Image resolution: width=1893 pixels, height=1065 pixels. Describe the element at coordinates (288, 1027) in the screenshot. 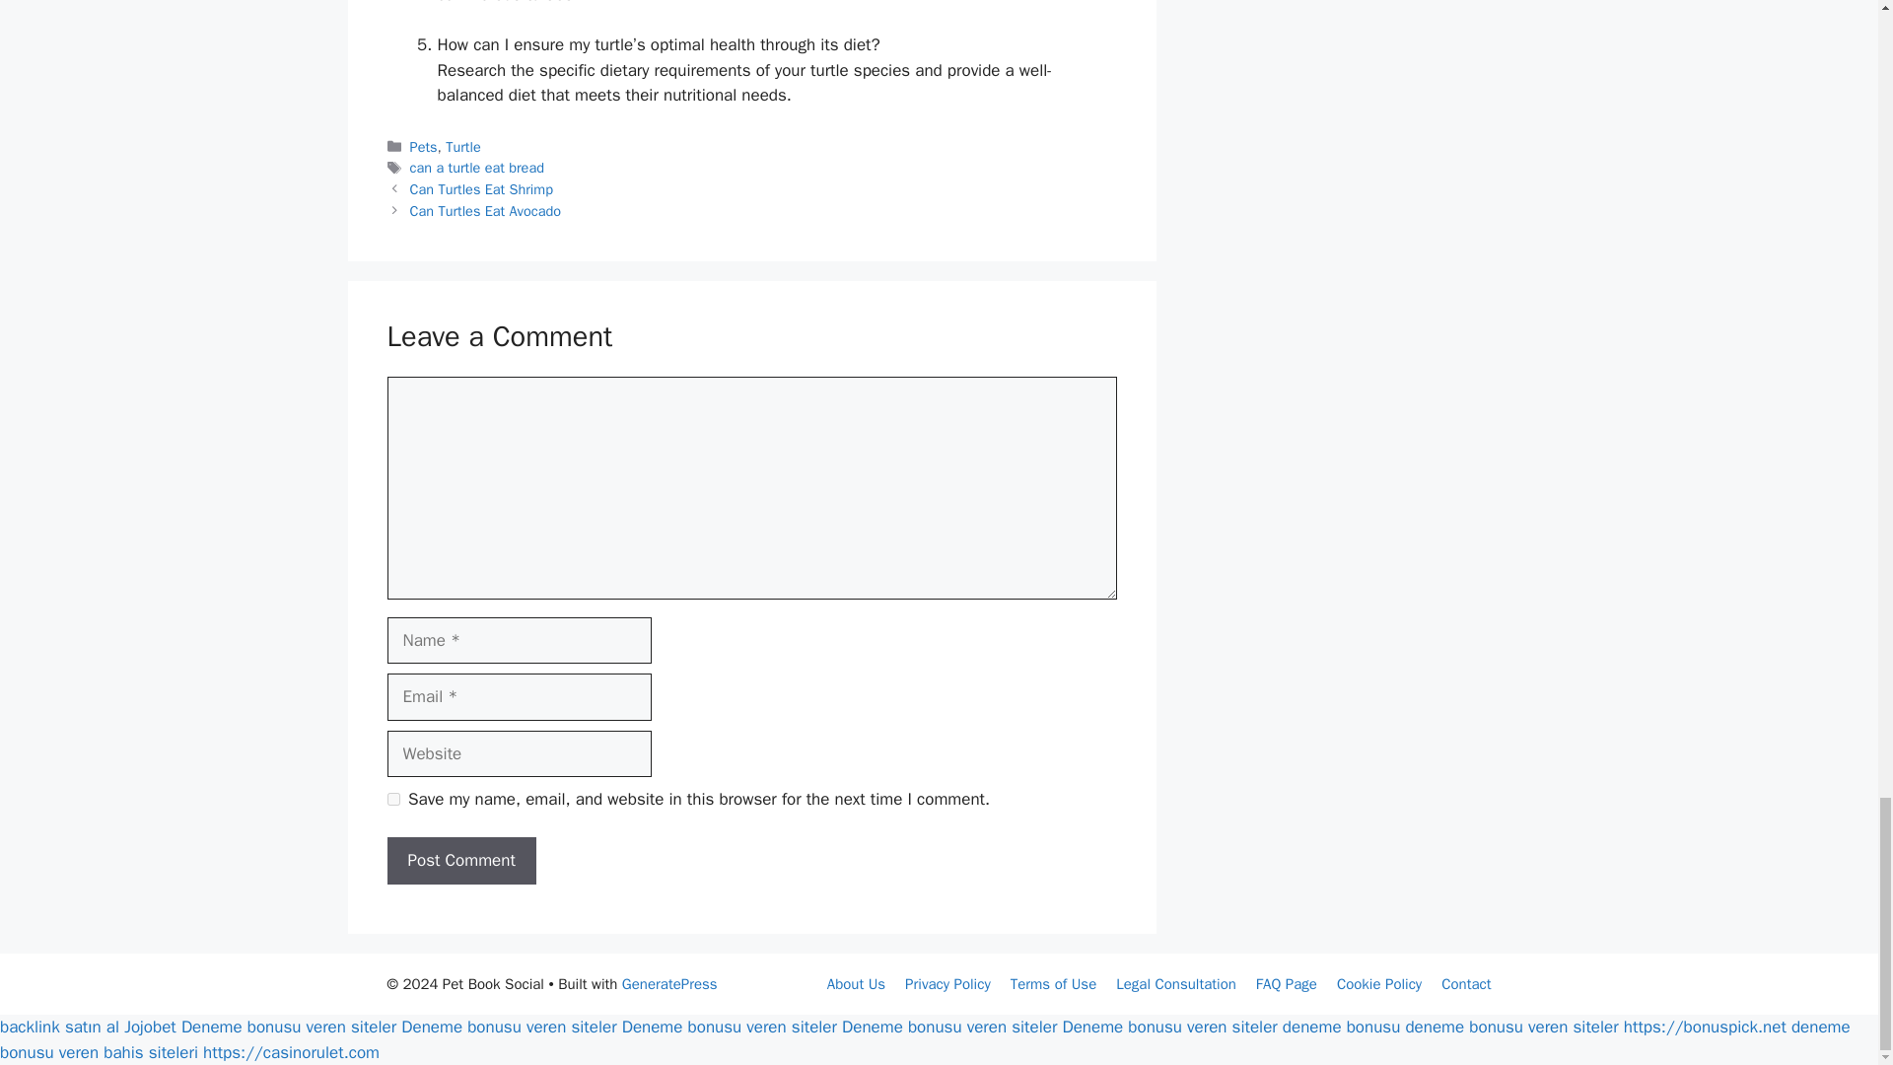

I see `Deneme bonusu veren siteler` at that location.